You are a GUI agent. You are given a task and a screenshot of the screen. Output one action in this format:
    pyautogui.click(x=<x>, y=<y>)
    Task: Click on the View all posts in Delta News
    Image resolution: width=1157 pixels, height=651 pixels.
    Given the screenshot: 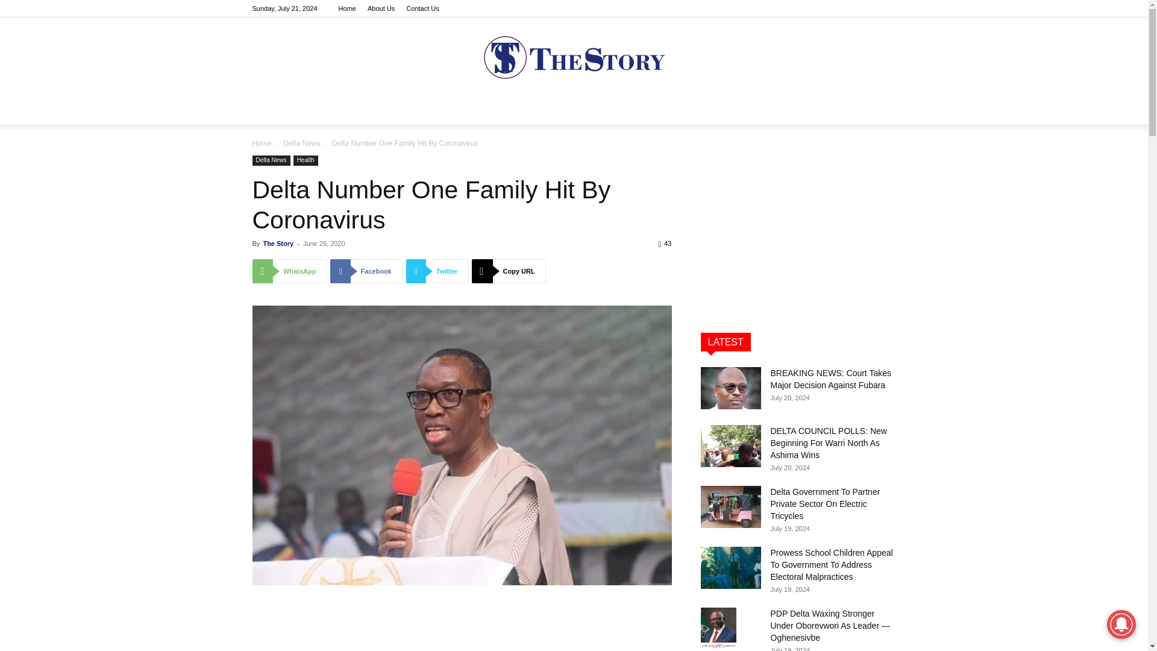 What is the action you would take?
    pyautogui.click(x=301, y=143)
    